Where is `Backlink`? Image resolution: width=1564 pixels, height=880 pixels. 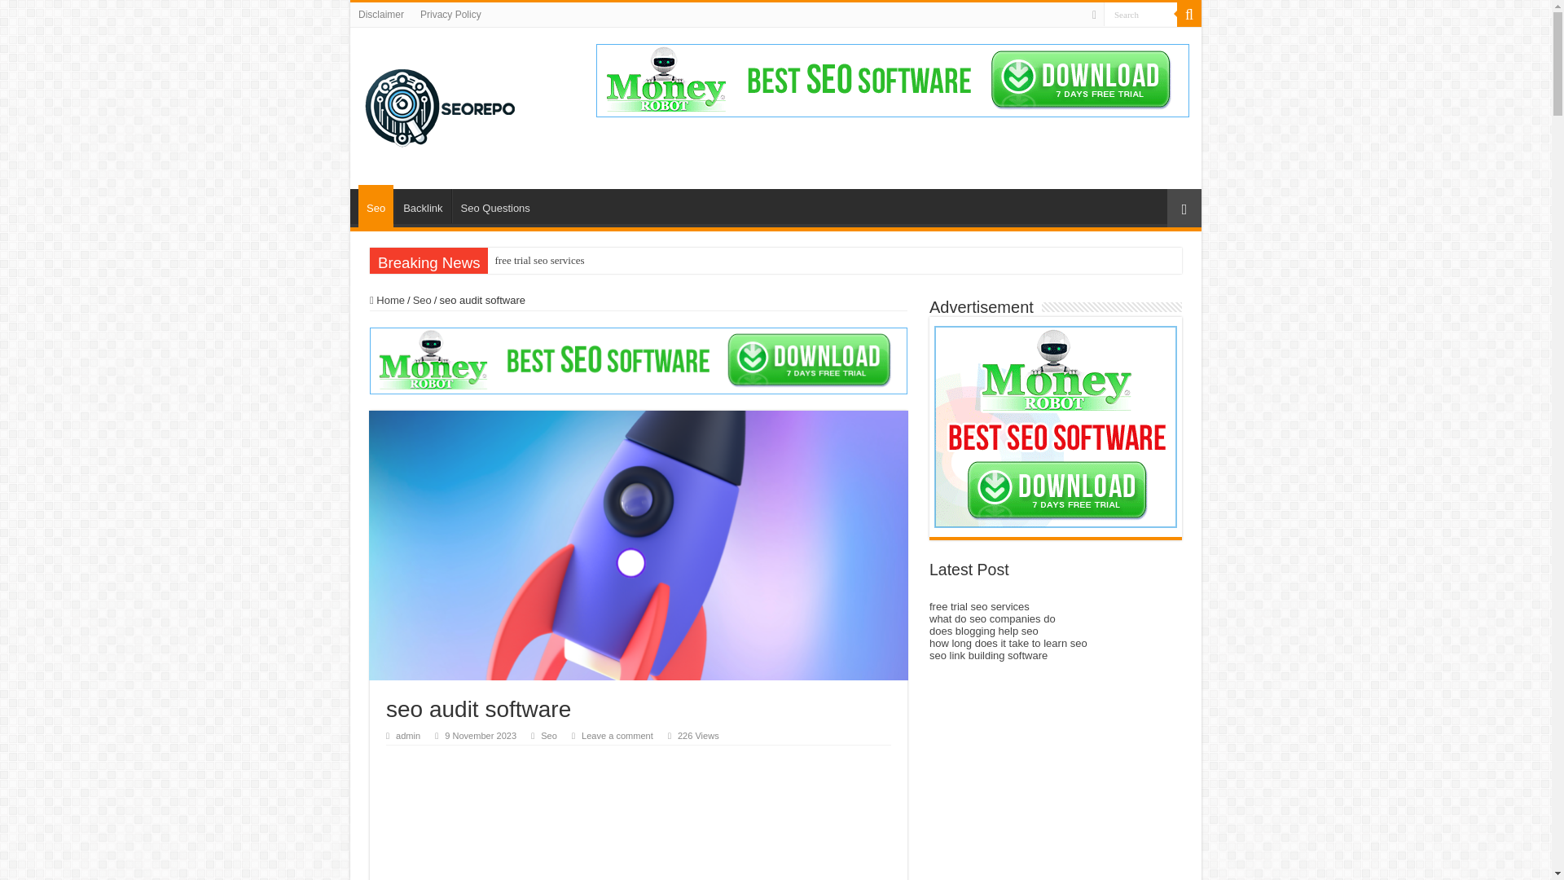 Backlink is located at coordinates (422, 206).